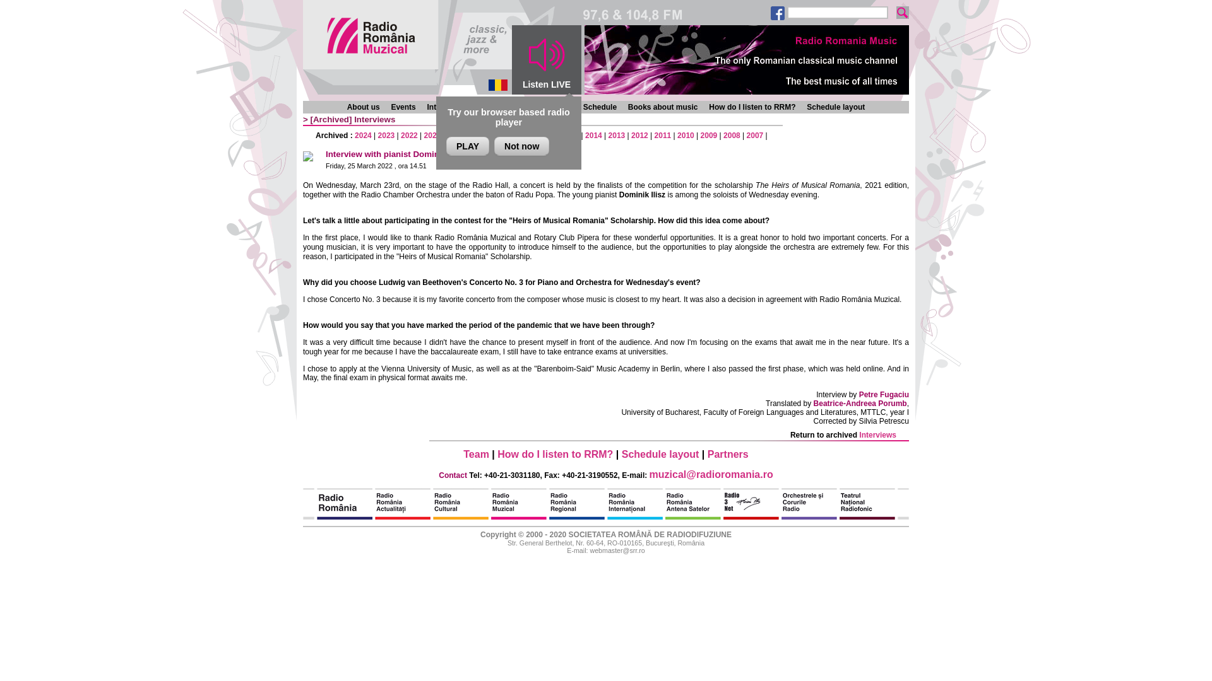 This screenshot has width=1212, height=681. Describe the element at coordinates (501, 136) in the screenshot. I see `2018` at that location.